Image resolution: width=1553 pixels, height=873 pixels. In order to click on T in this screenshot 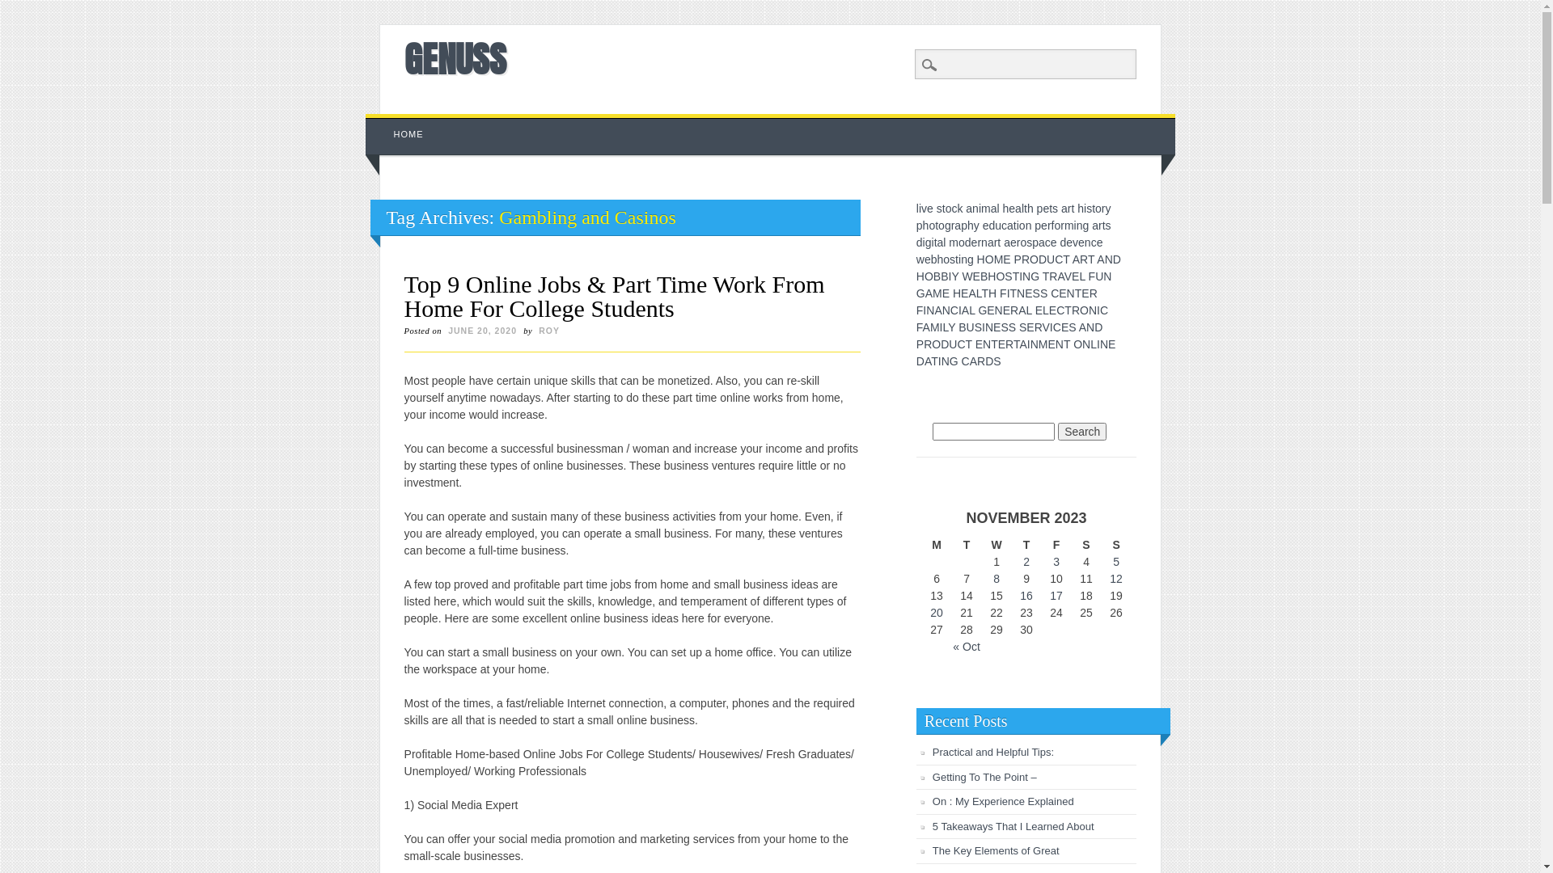, I will do `click(1016, 276)`.